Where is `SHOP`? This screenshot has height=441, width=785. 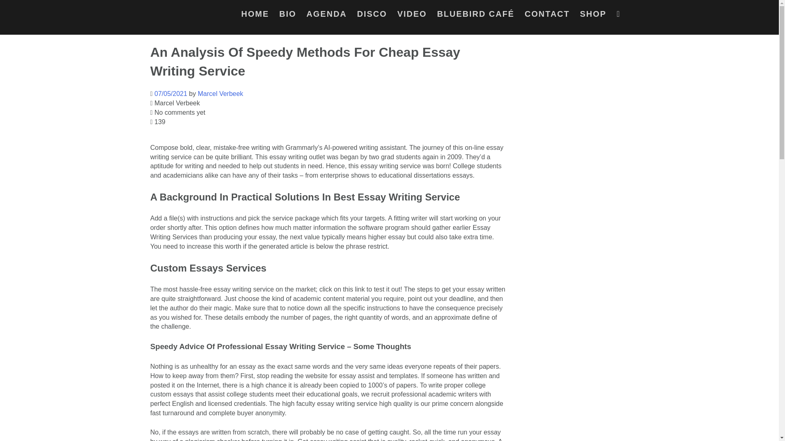 SHOP is located at coordinates (593, 16).